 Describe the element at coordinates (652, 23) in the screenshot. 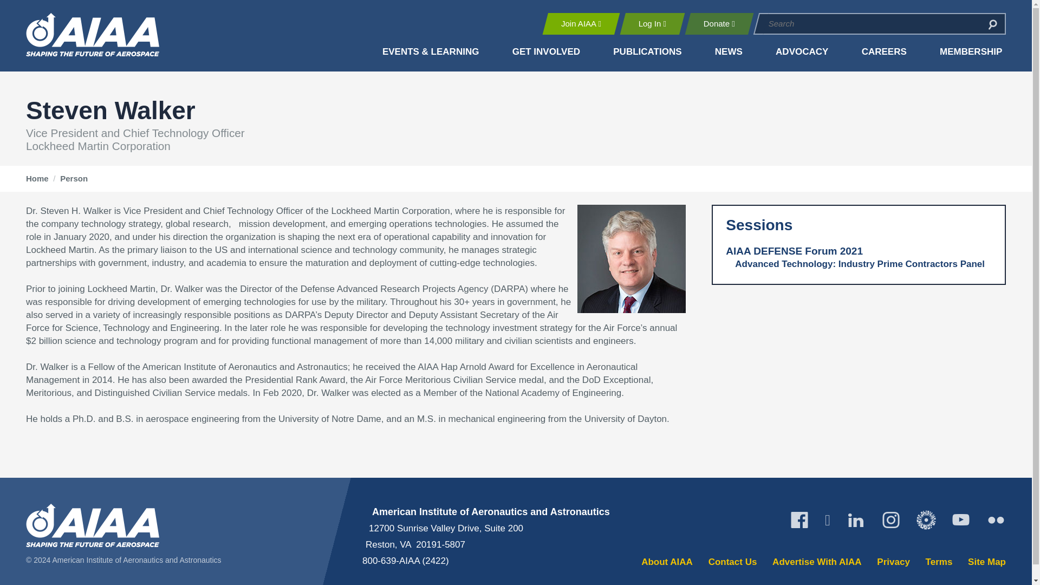

I see `Log In` at that location.